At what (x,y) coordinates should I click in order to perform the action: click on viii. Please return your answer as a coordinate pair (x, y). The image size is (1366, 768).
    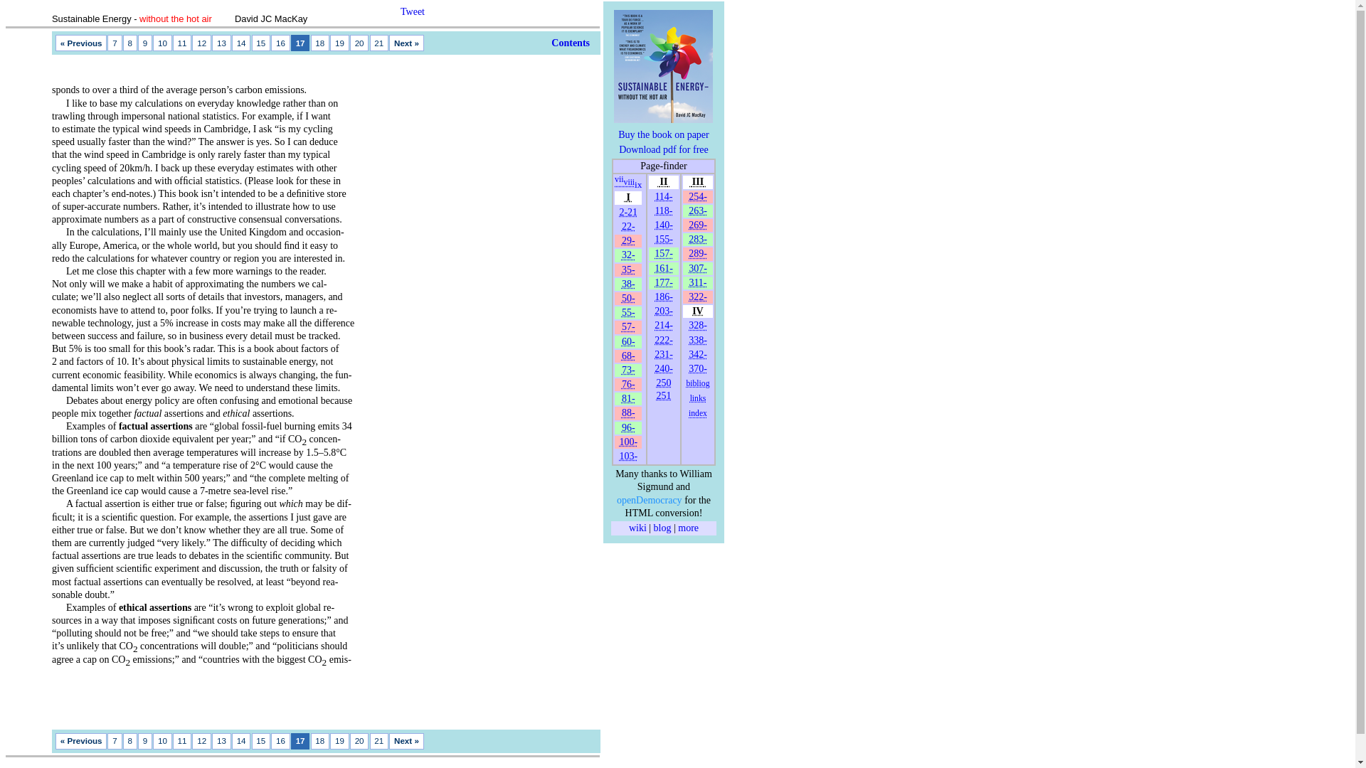
    Looking at the image, I should click on (629, 182).